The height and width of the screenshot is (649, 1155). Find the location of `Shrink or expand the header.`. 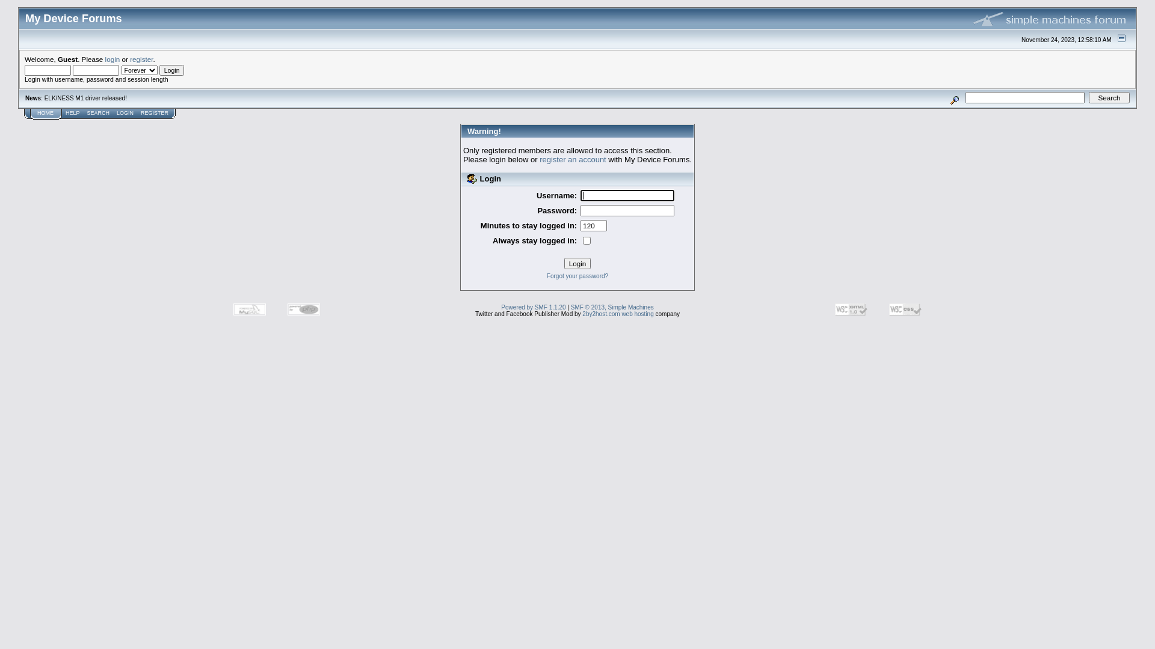

Shrink or expand the header. is located at coordinates (1121, 38).